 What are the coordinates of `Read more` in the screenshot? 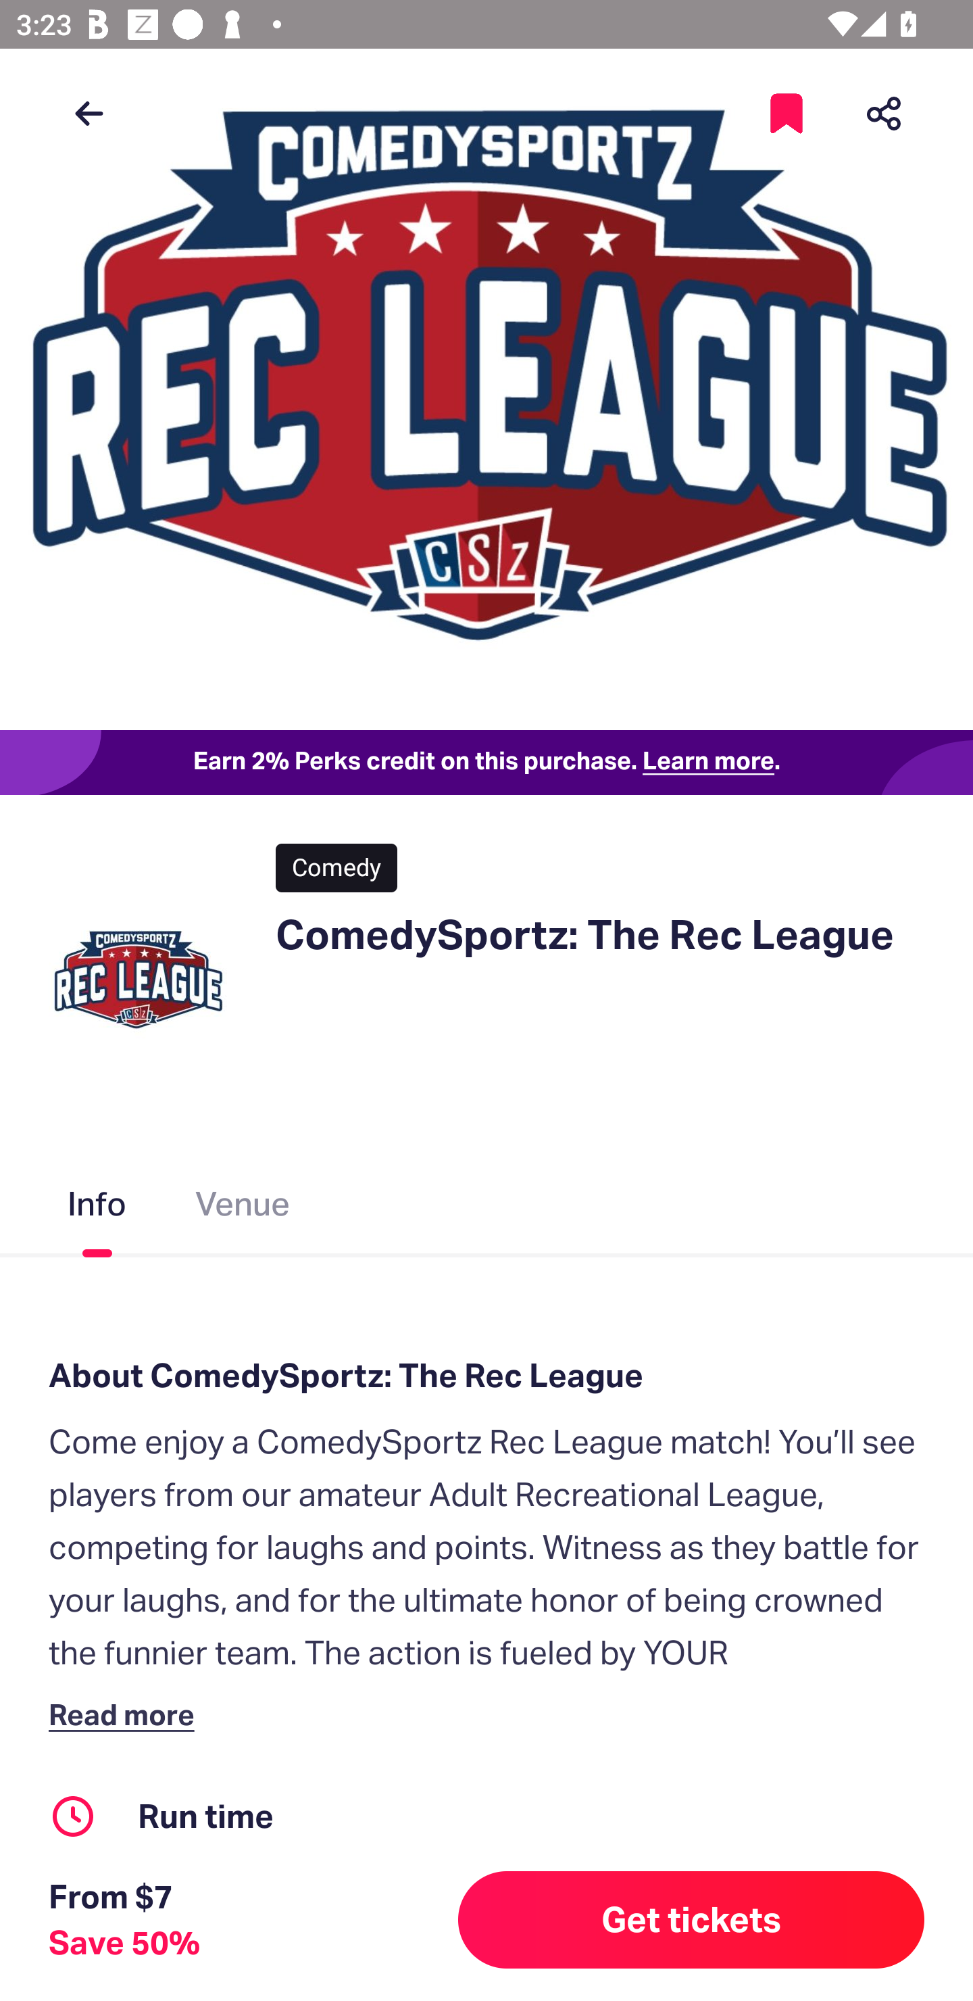 It's located at (126, 1714).